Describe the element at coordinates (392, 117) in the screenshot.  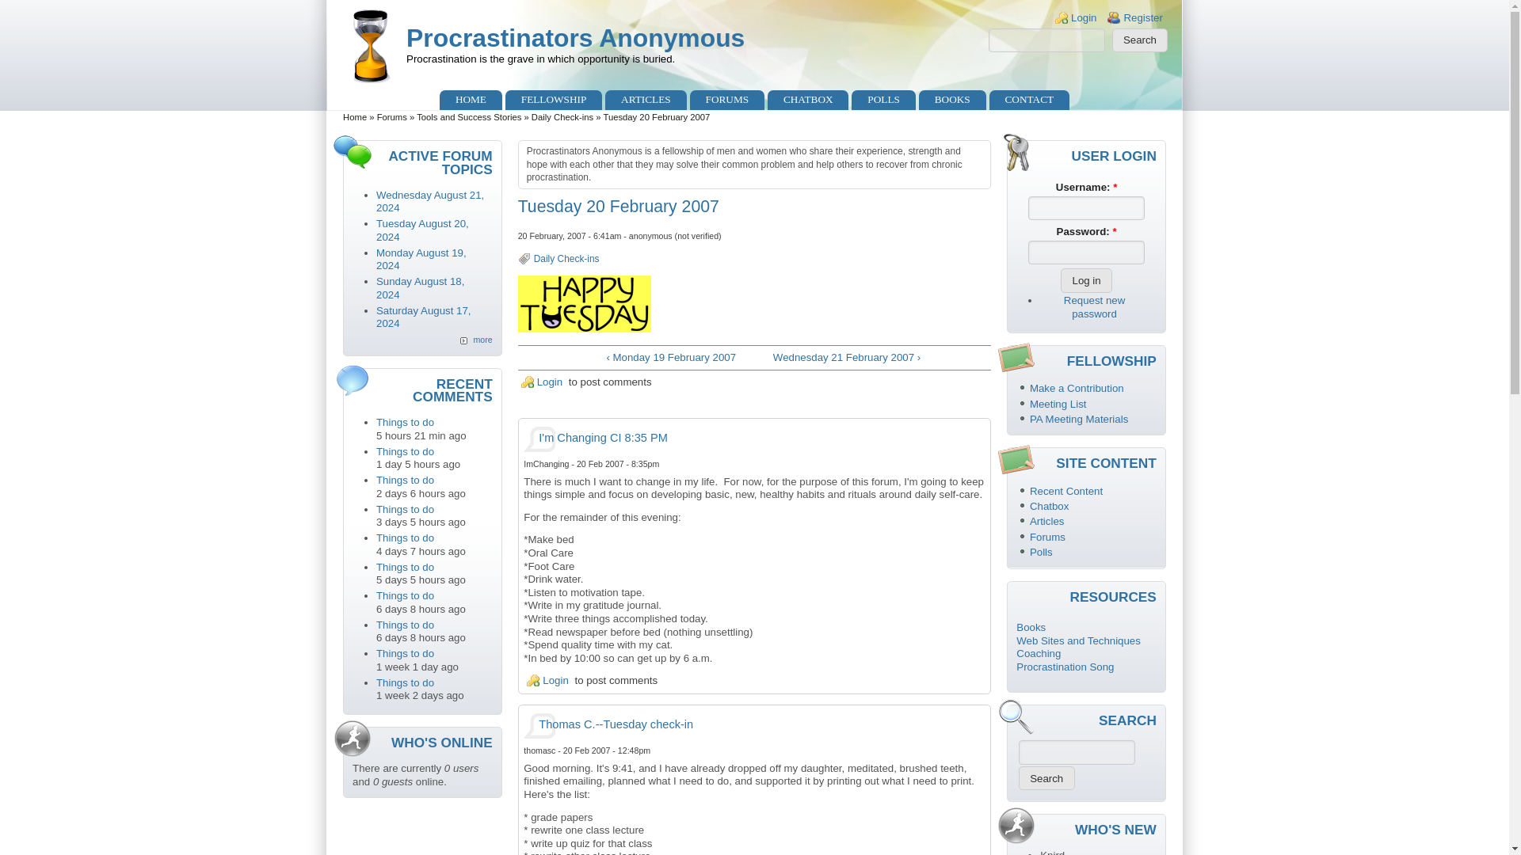
I see `Forums` at that location.